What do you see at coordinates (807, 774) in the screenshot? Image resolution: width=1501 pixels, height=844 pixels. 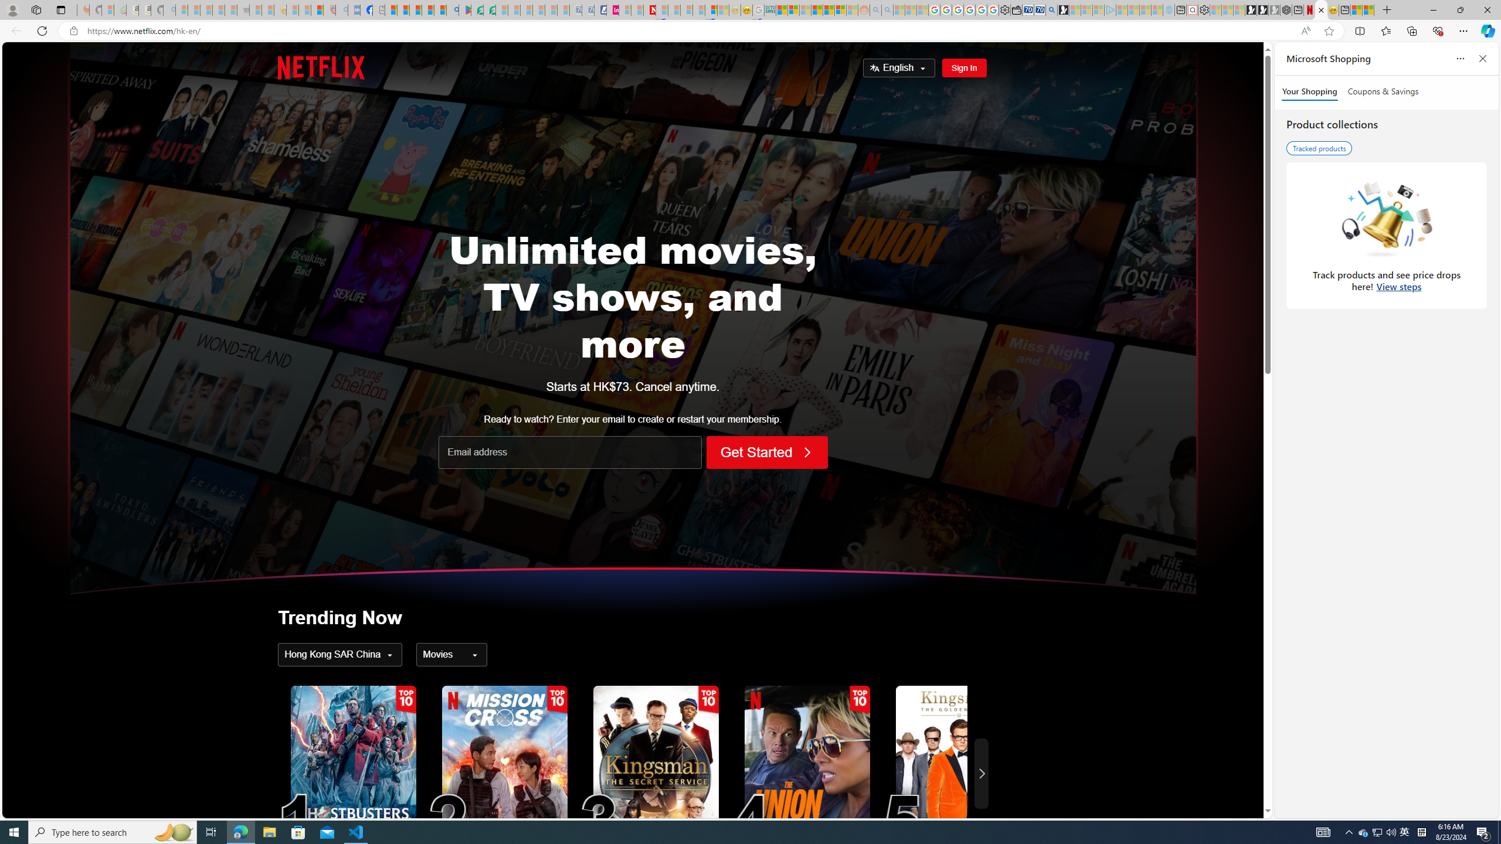 I see `The Union 4` at bounding box center [807, 774].